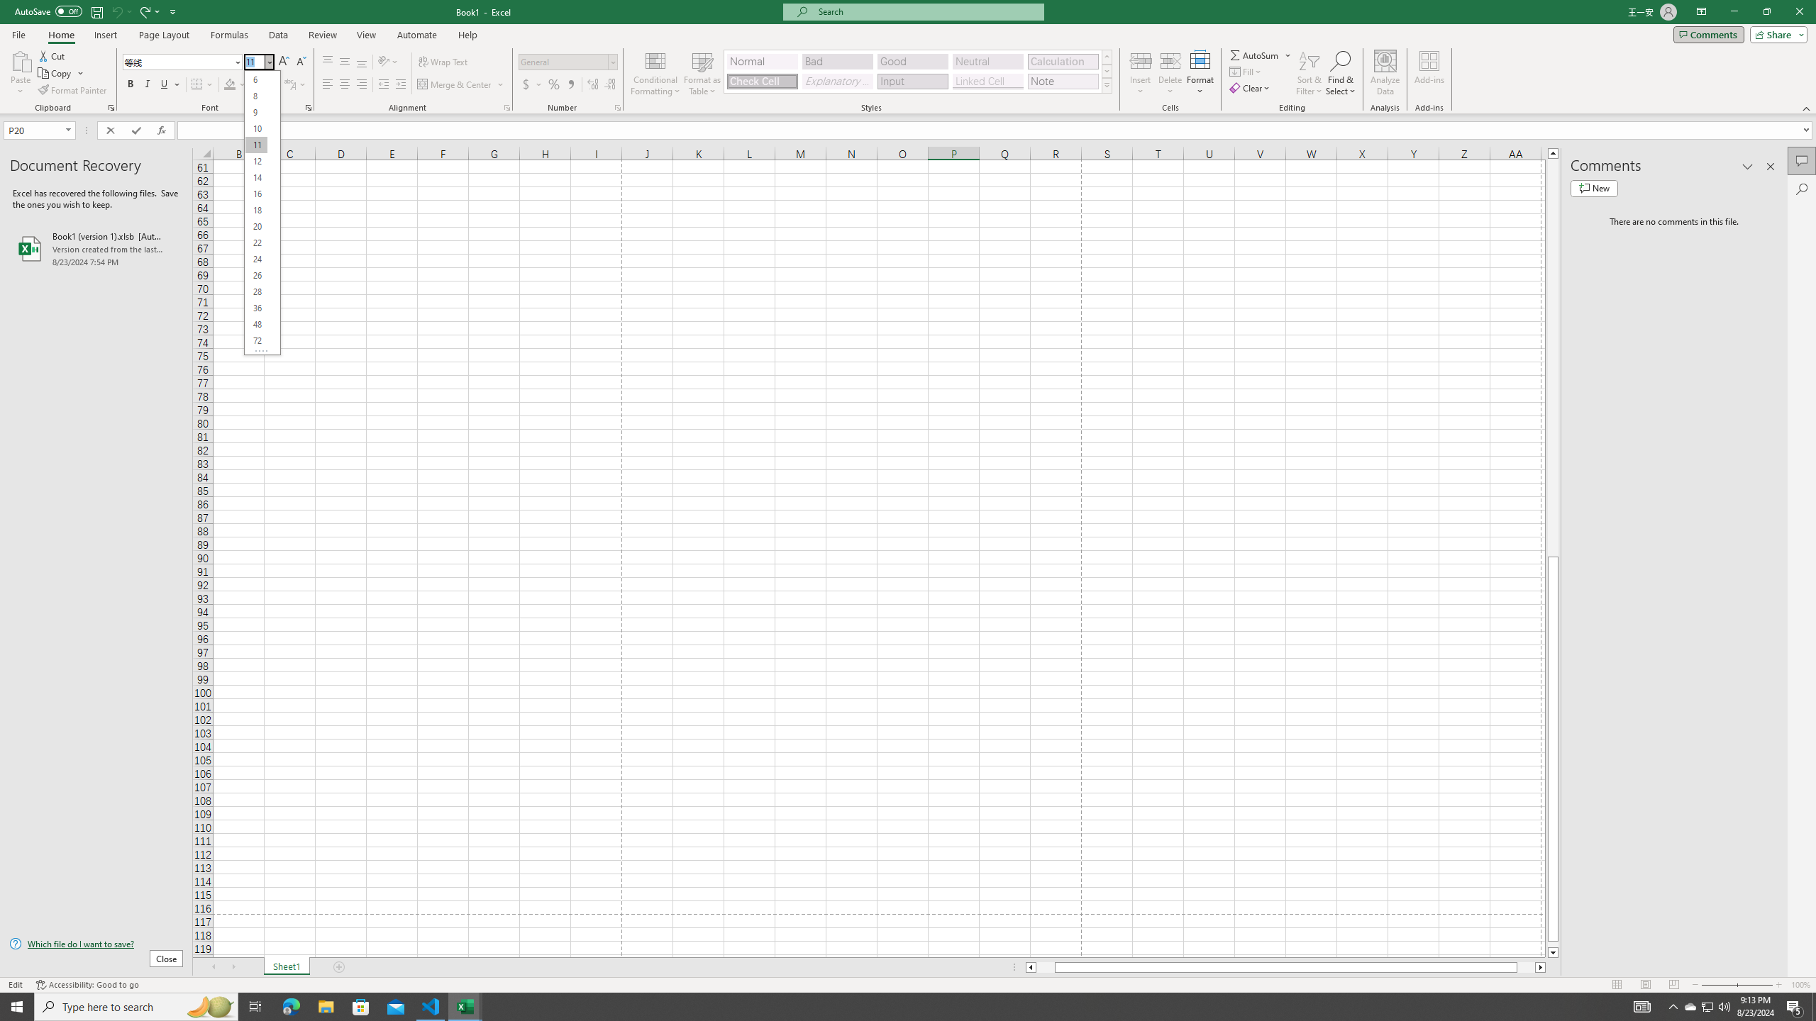  Describe the element at coordinates (617, 108) in the screenshot. I see `Format Cell Number` at that location.